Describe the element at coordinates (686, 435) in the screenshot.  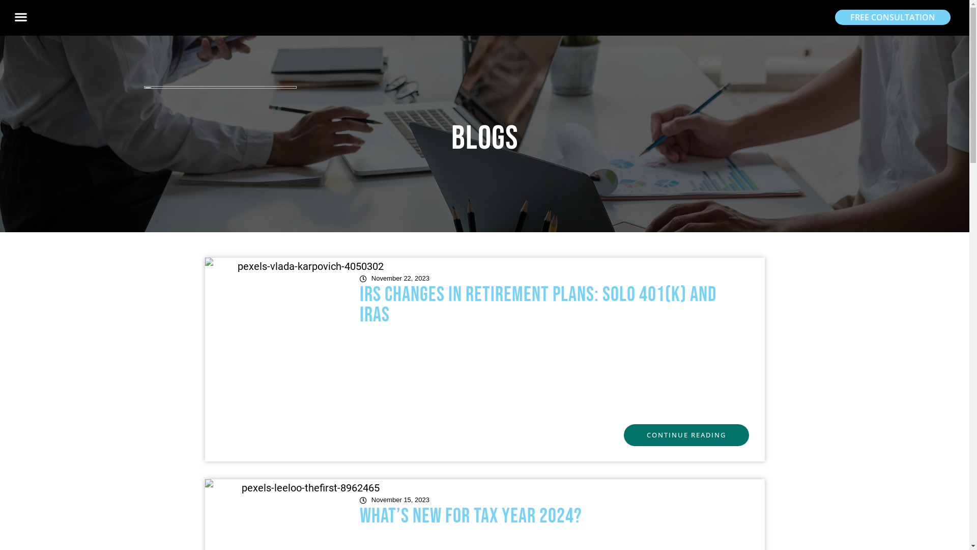
I see `CONTINUE READING` at that location.